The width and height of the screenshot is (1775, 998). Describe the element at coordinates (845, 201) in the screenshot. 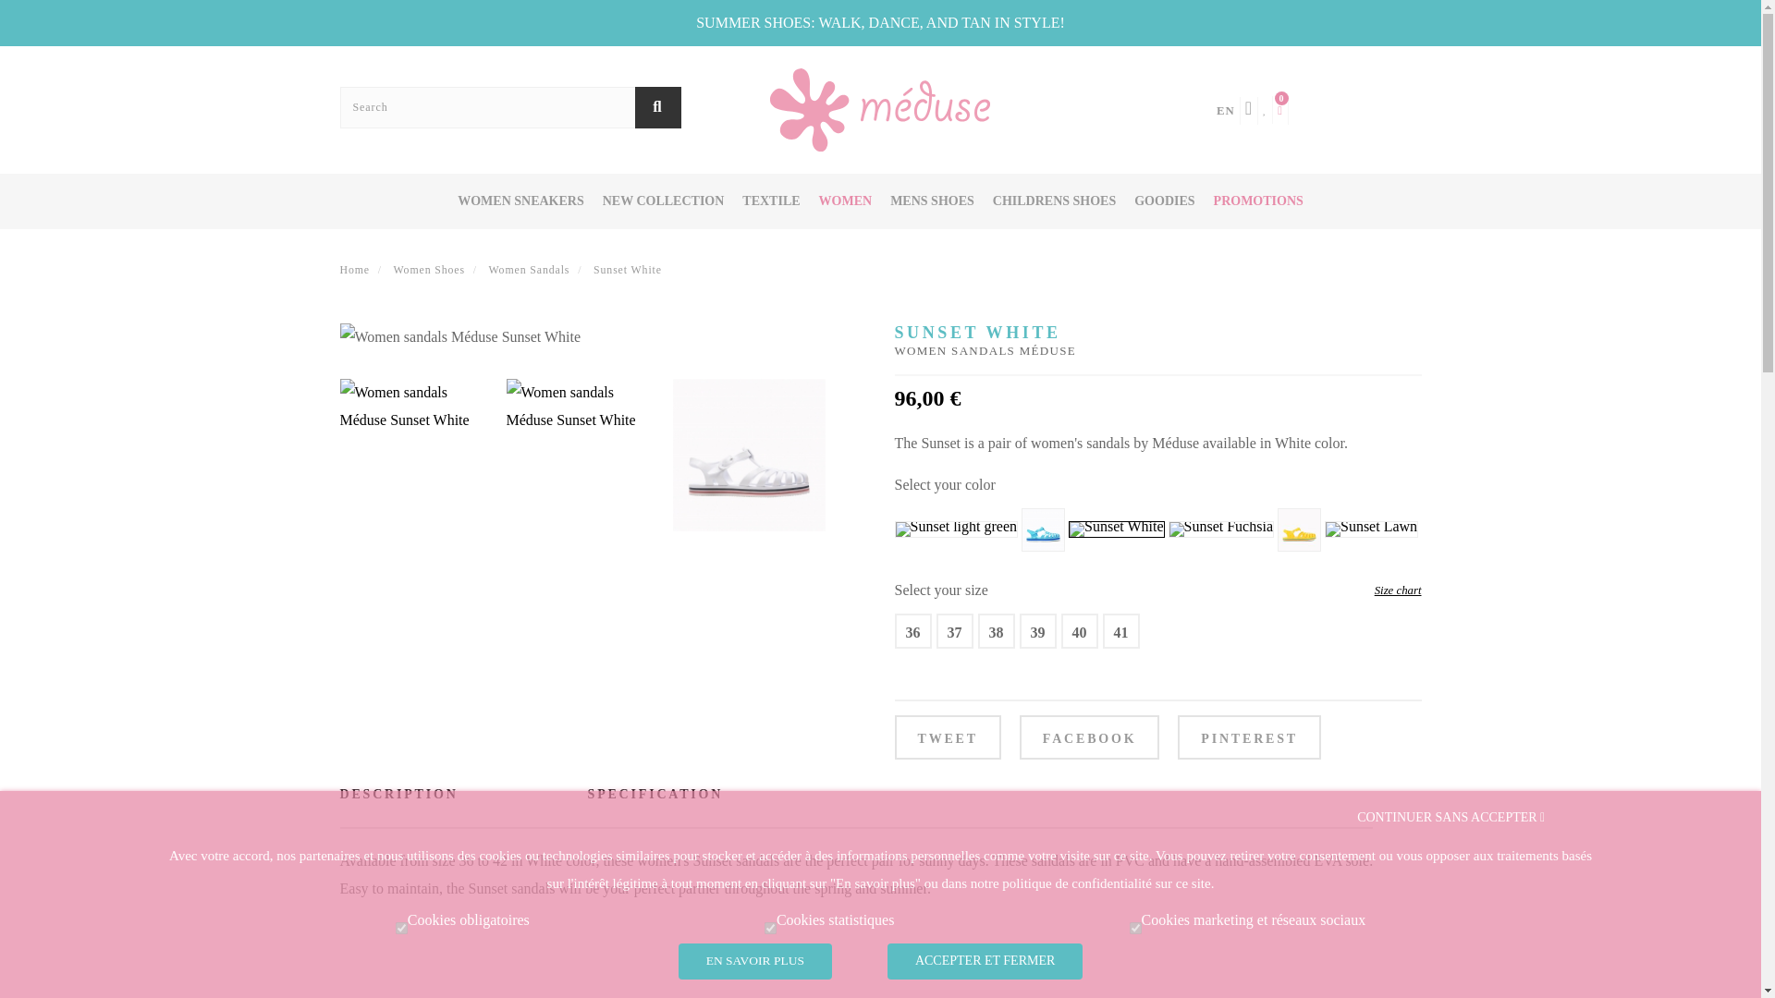

I see `Women` at that location.